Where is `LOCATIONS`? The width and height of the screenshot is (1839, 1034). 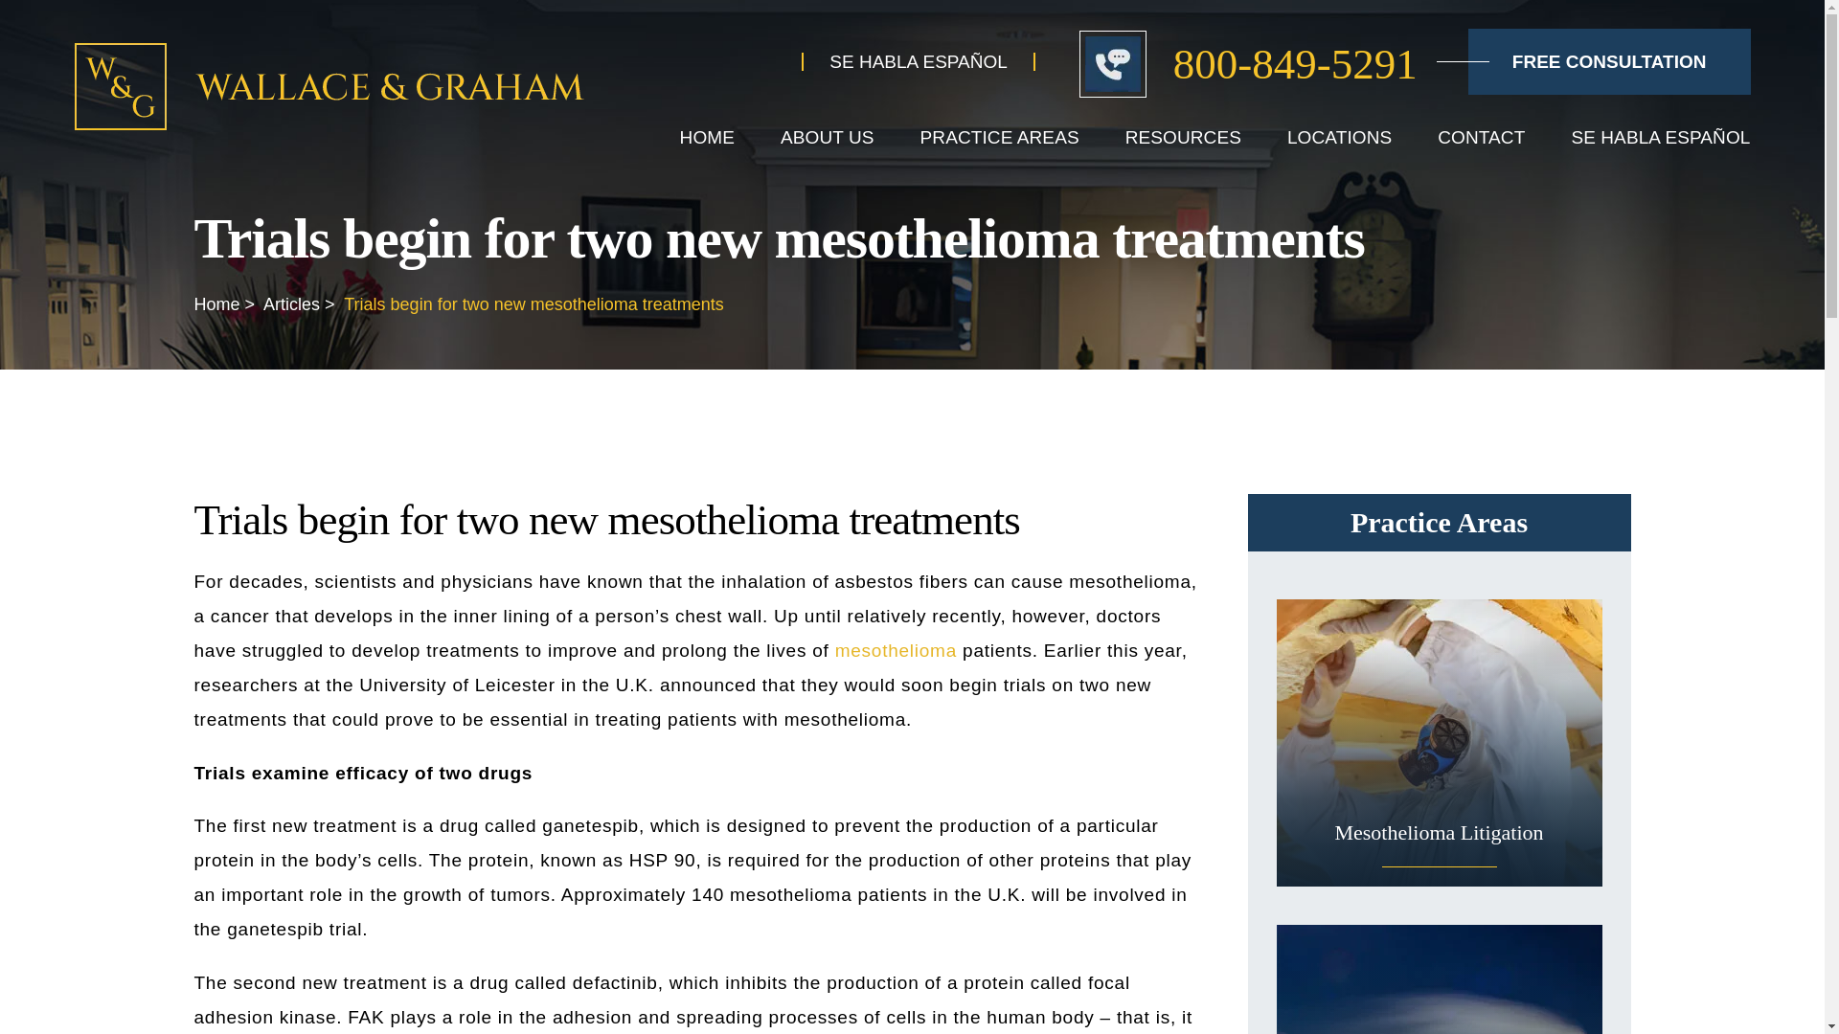
LOCATIONS is located at coordinates (1339, 137).